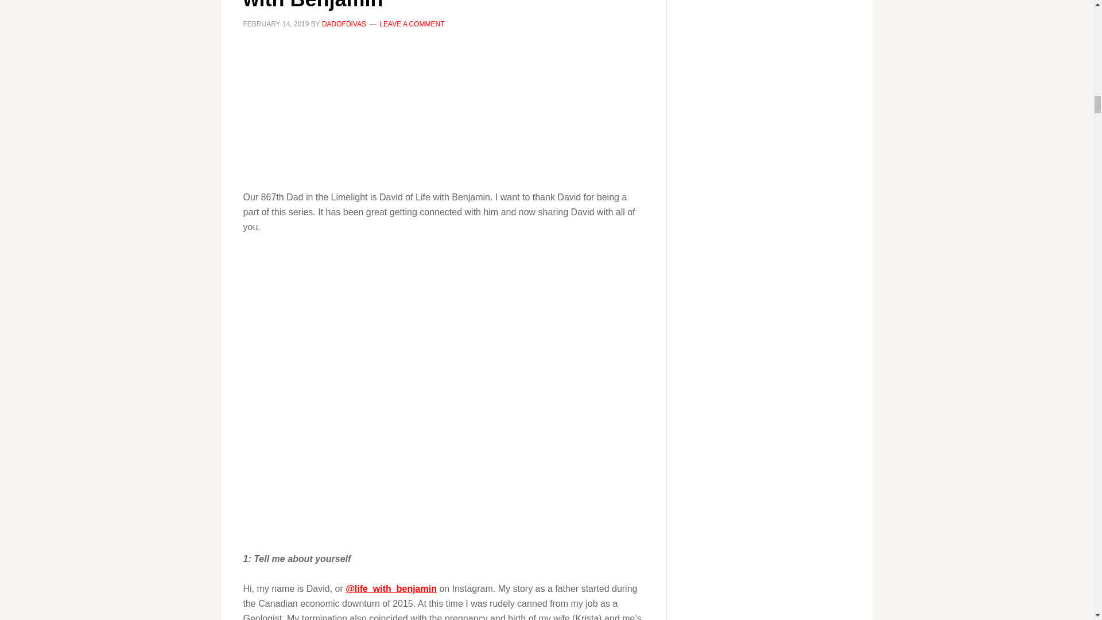  Describe the element at coordinates (443, 111) in the screenshot. I see `Dads in the Limelight Series` at that location.